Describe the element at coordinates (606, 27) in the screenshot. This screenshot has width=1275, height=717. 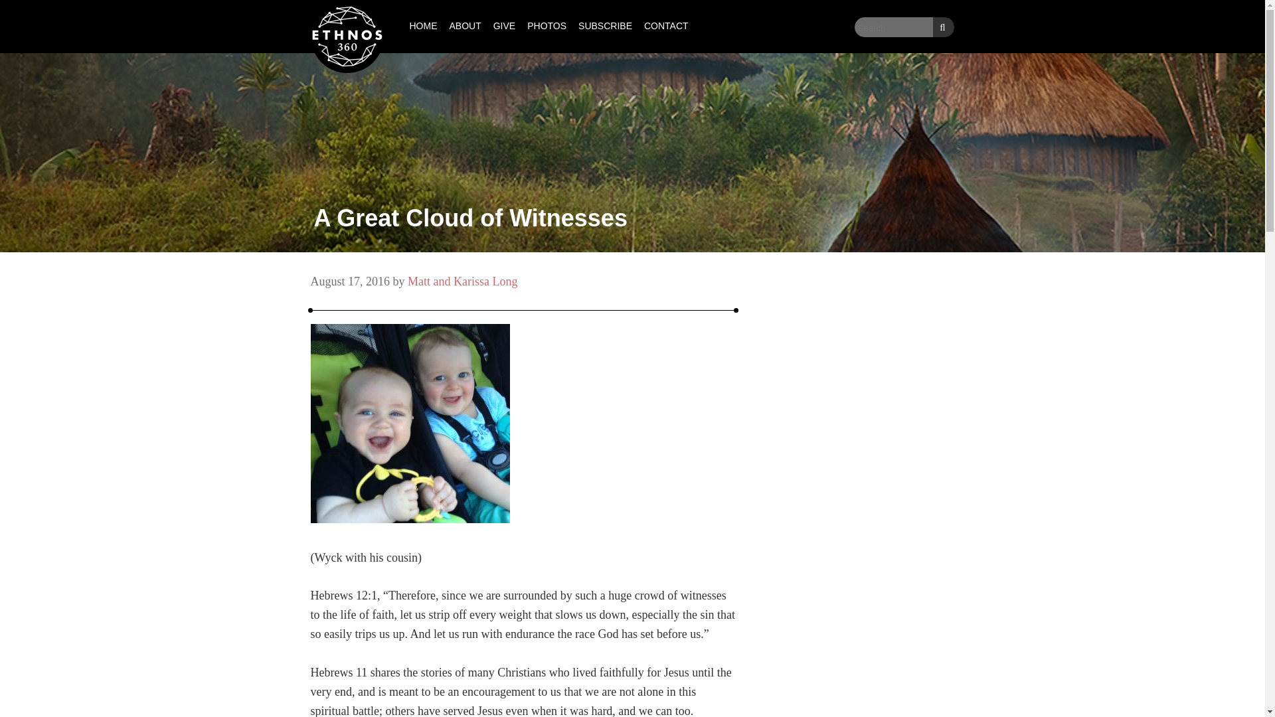
I see `SUBSCRIBE` at that location.